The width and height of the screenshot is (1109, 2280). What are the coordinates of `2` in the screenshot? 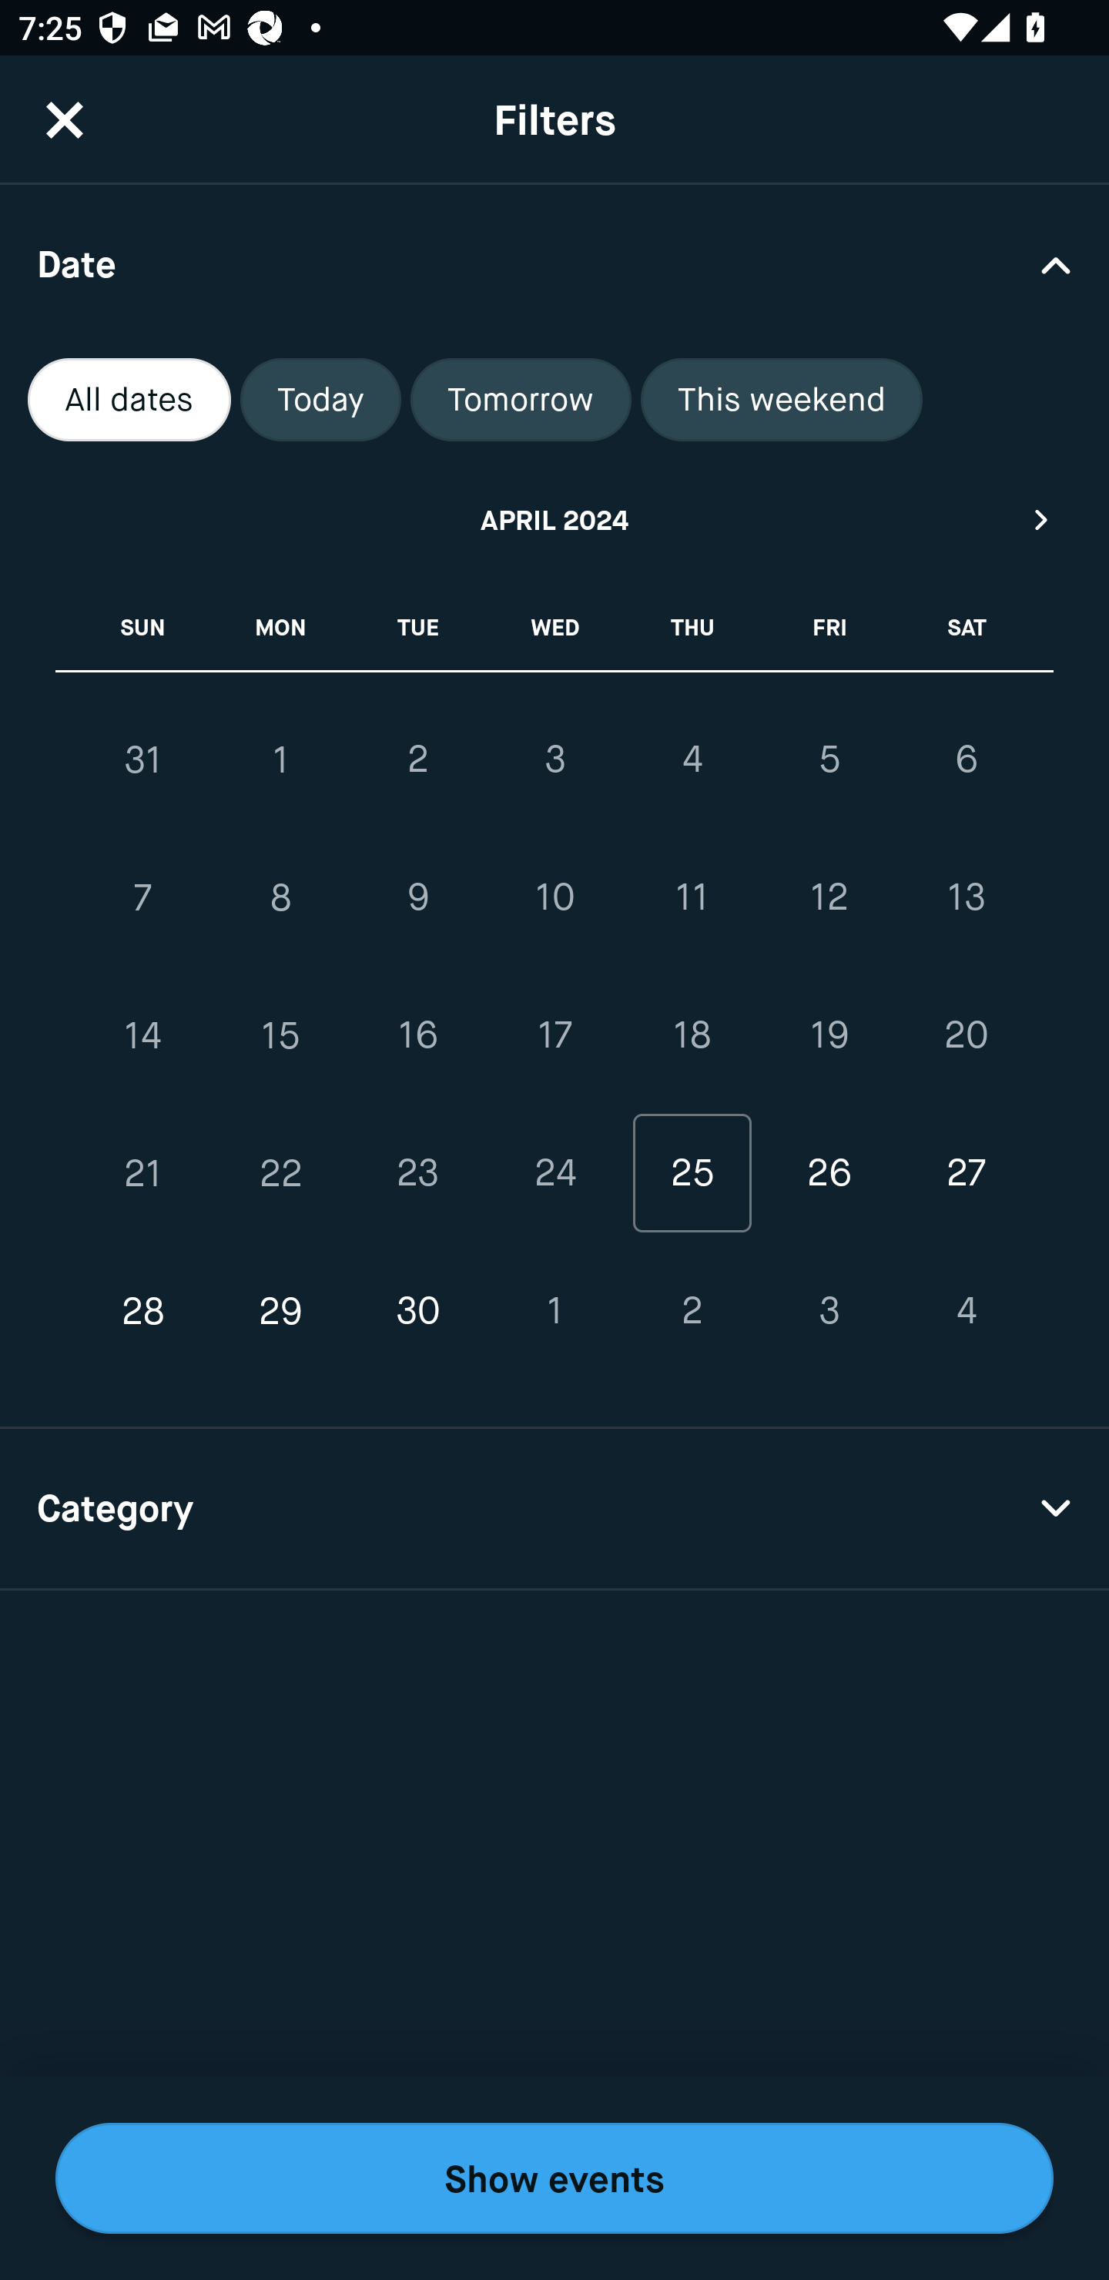 It's located at (417, 759).